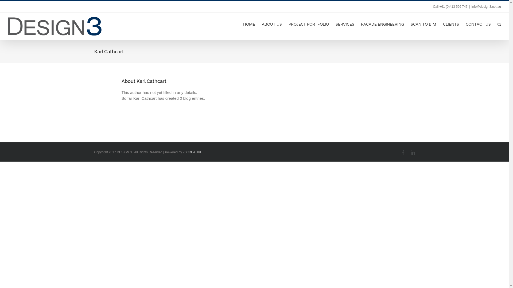  What do you see at coordinates (192, 152) in the screenshot?
I see `76CREATIVE` at bounding box center [192, 152].